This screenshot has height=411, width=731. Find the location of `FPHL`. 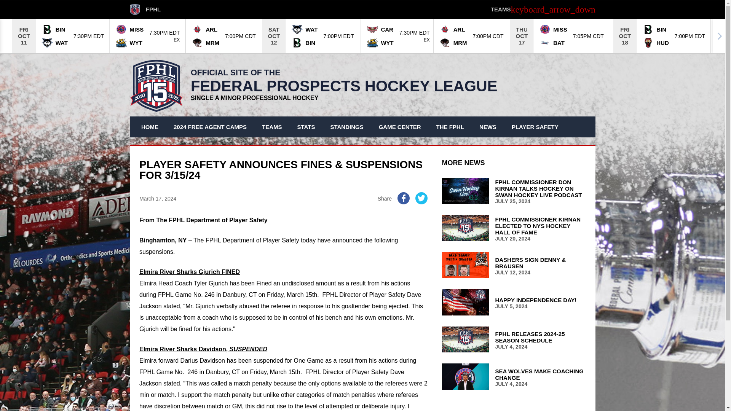

FPHL is located at coordinates (145, 9).